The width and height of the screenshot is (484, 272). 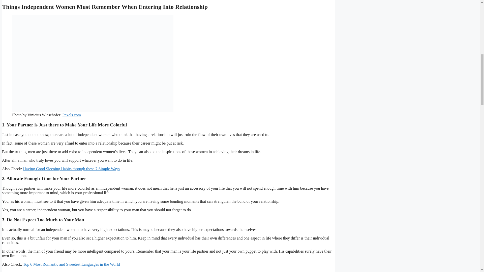 I want to click on Top 6 Most Romantic and Sweetest Languages in the World, so click(x=71, y=264).